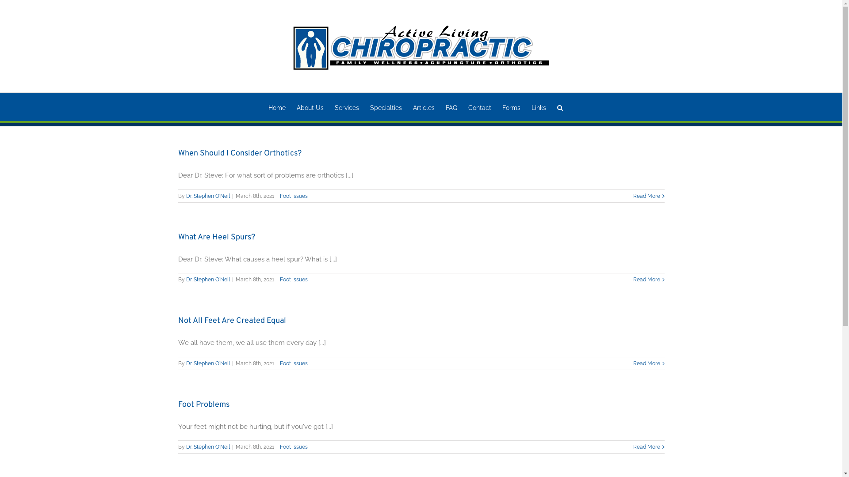 The height and width of the screenshot is (477, 849). Describe the element at coordinates (203, 405) in the screenshot. I see `Foot Problems` at that location.